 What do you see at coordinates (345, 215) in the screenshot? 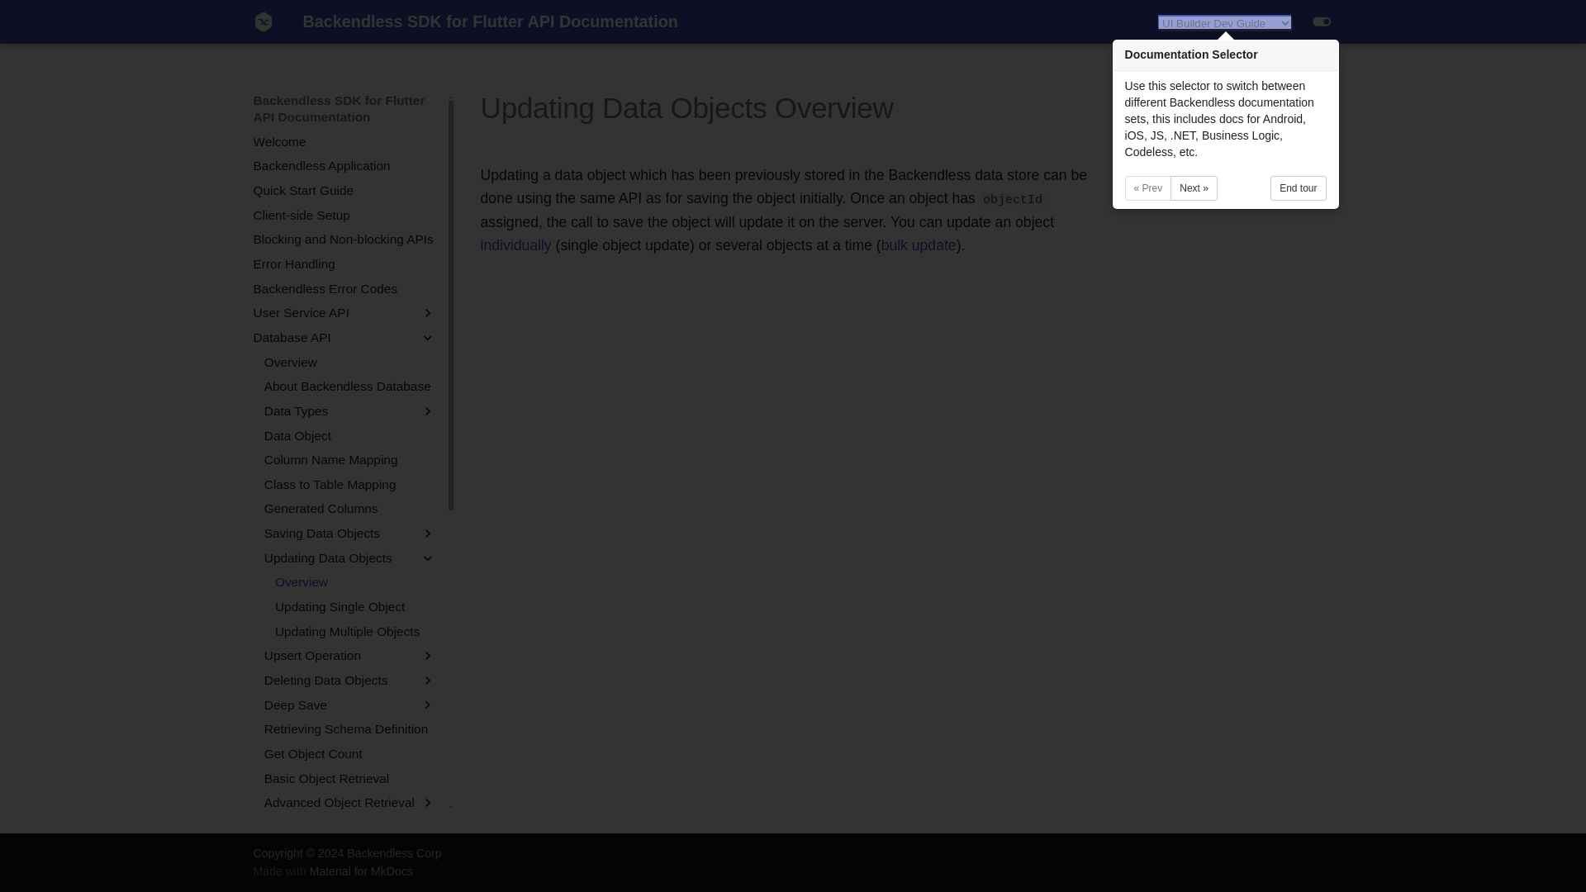
I see `Client-side Setup` at bounding box center [345, 215].